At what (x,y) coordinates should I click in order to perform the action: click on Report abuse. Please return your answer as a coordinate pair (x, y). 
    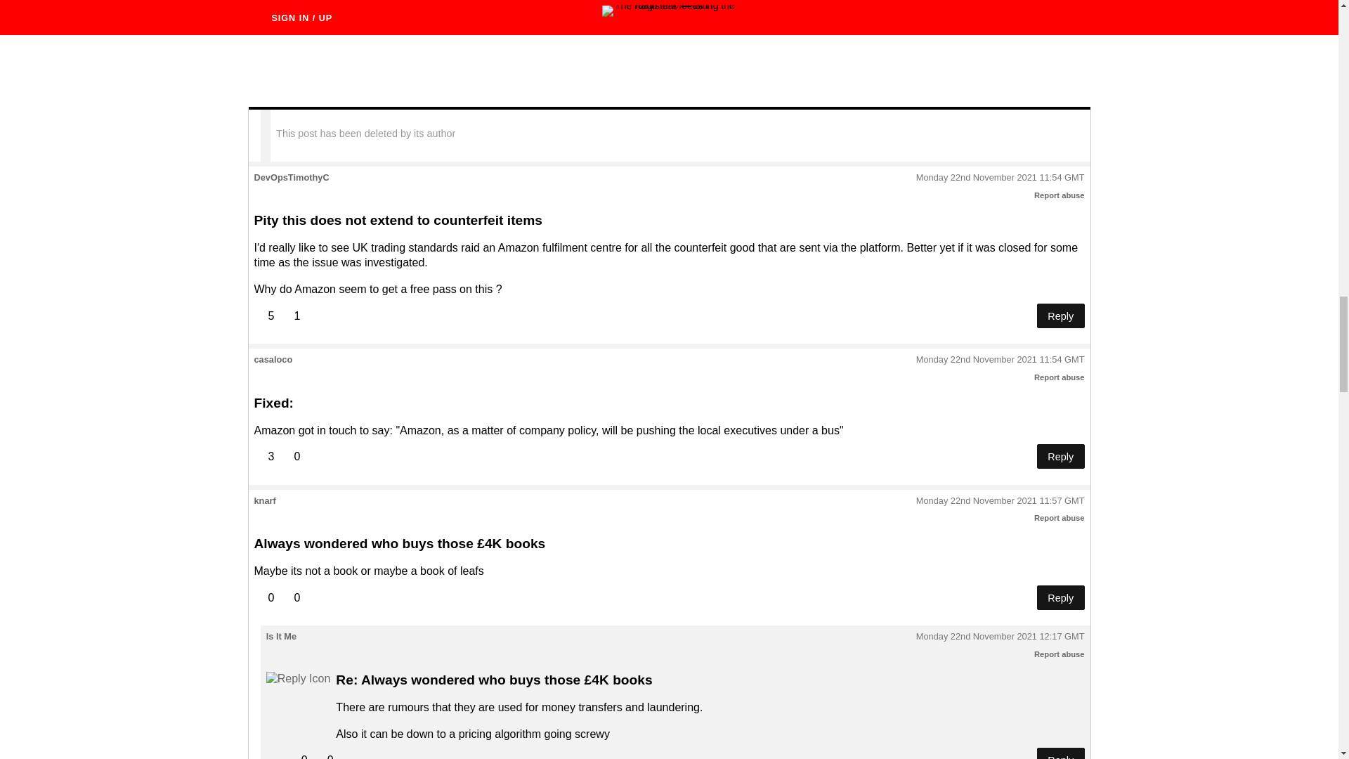
    Looking at the image, I should click on (1060, 654).